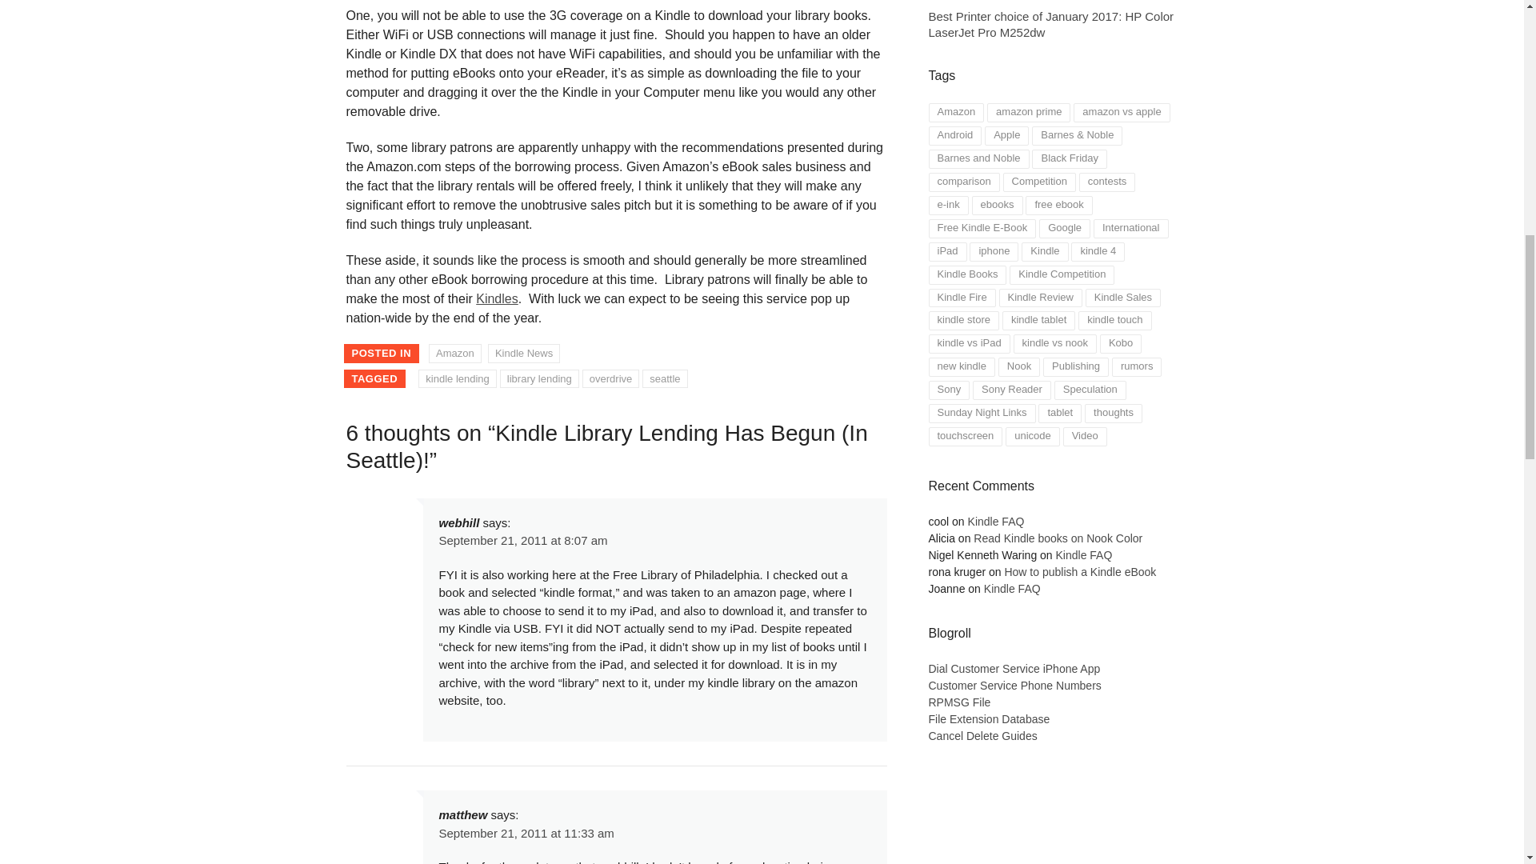  What do you see at coordinates (610, 379) in the screenshot?
I see `overdrive` at bounding box center [610, 379].